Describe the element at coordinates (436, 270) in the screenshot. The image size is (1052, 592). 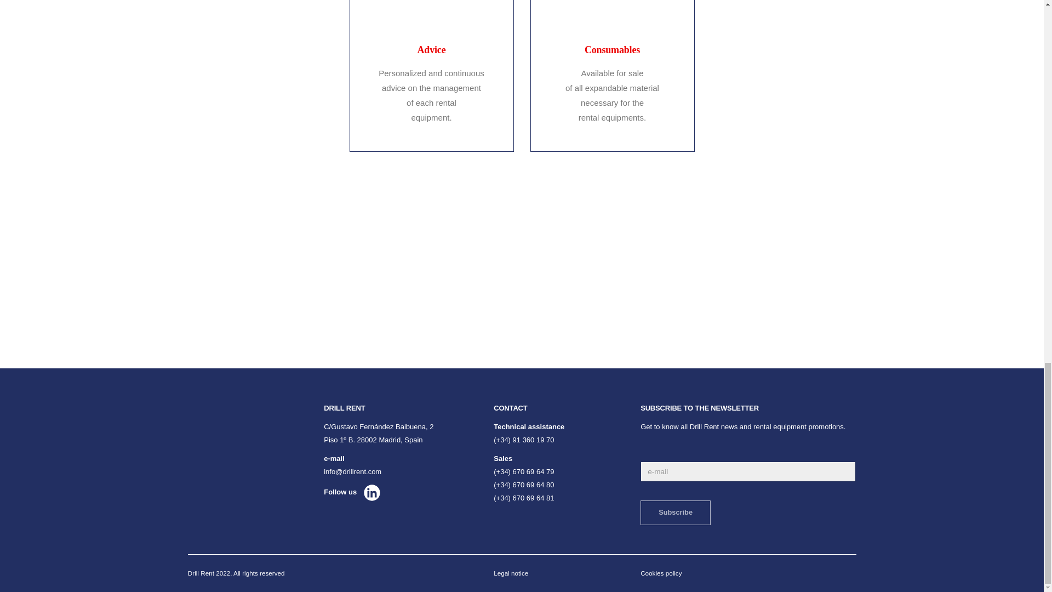
I see `CLIVIO` at that location.